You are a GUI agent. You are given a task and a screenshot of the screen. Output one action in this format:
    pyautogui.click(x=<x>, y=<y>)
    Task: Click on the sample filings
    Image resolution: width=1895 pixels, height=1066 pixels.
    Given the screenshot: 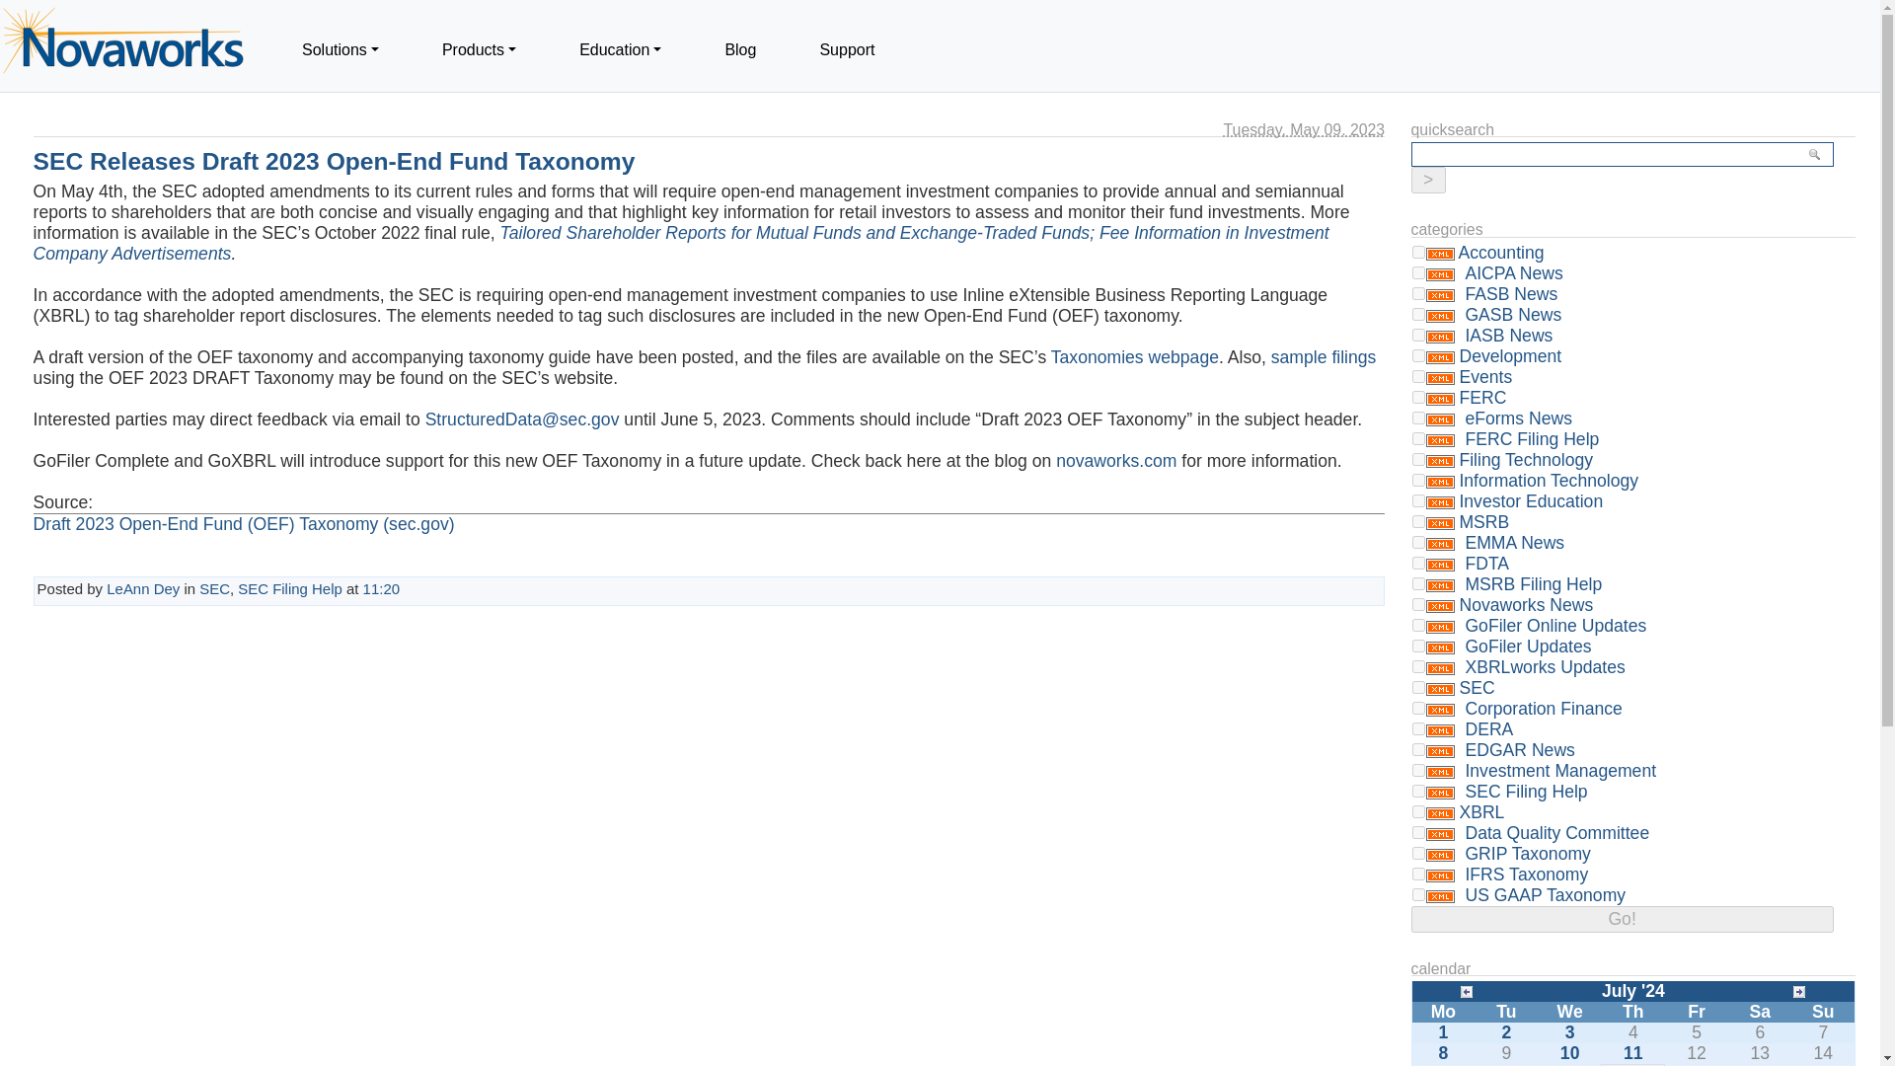 What is the action you would take?
    pyautogui.click(x=1325, y=357)
    